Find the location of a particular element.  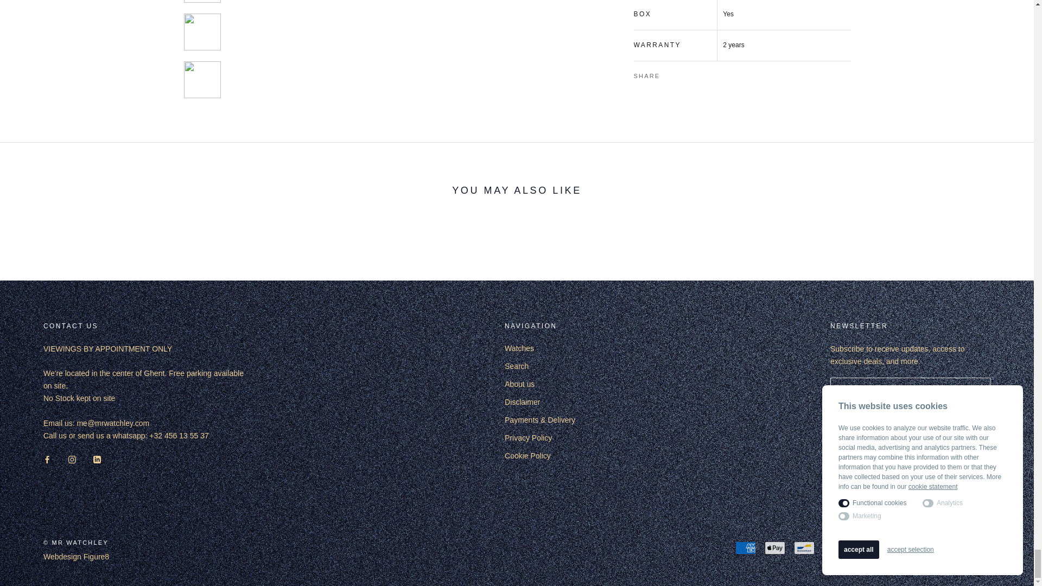

Apple Pay is located at coordinates (775, 547).